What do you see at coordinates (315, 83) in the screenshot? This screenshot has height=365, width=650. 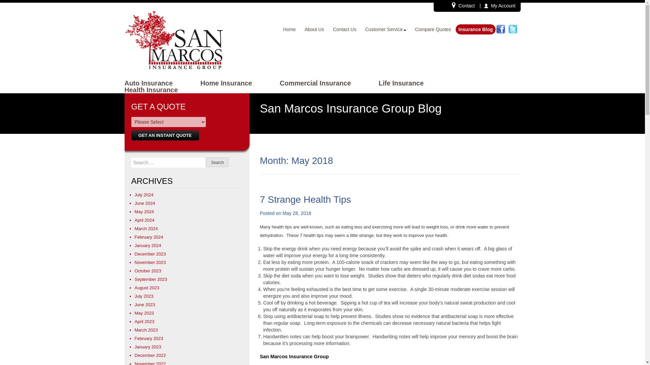 I see `Commercial Insurance` at bounding box center [315, 83].